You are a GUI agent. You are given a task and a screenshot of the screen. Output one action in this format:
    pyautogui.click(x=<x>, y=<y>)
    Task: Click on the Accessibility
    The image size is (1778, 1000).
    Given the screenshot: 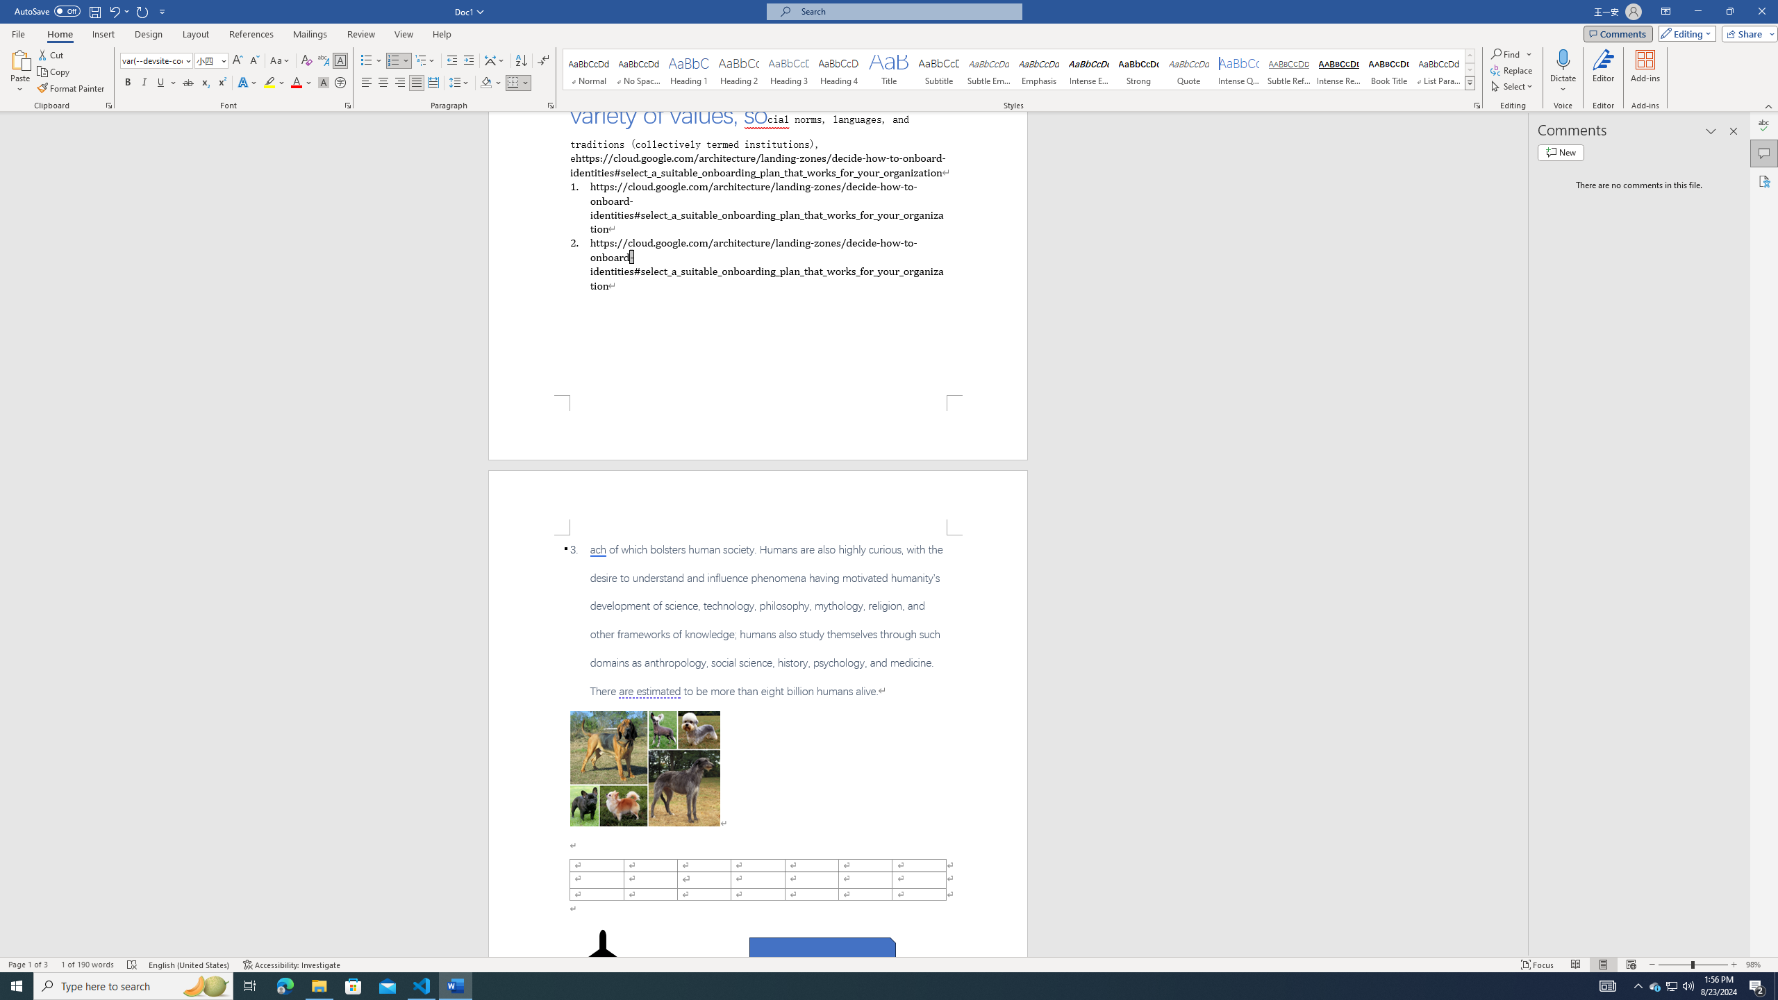 What is the action you would take?
    pyautogui.click(x=1764, y=181)
    